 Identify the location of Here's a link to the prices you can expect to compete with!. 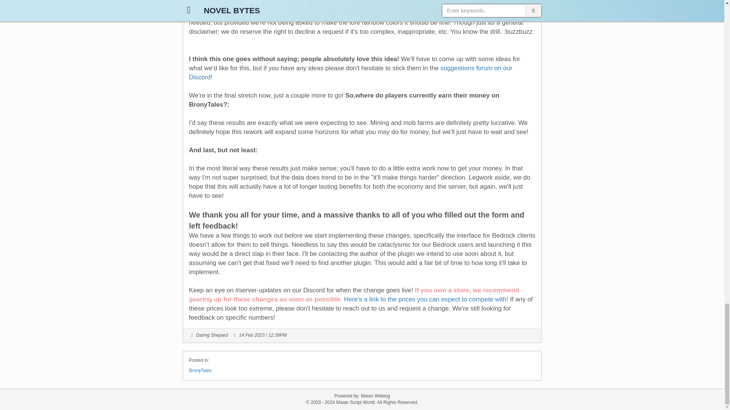
(426, 299).